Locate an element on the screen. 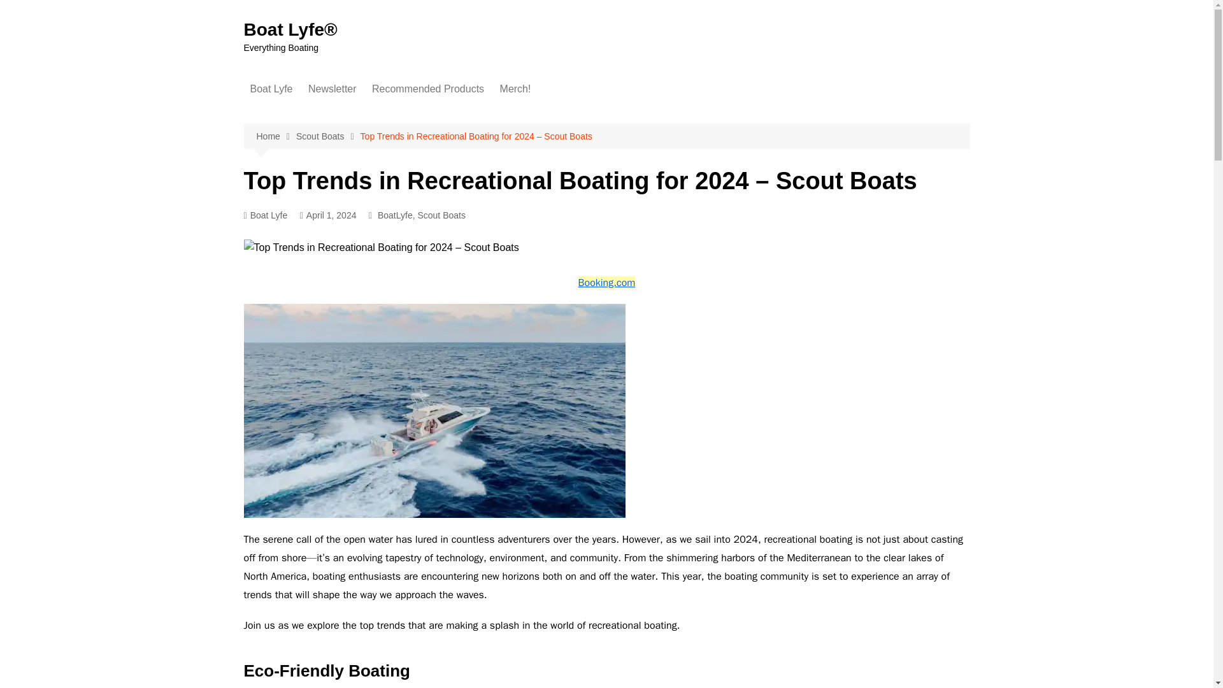 This screenshot has width=1223, height=688. Boat Lyfe is located at coordinates (271, 89).